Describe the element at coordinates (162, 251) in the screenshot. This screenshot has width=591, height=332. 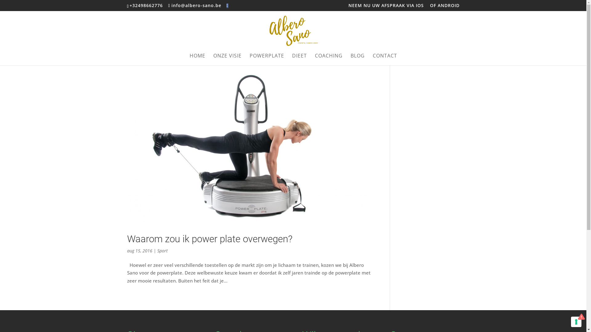
I see `Sport` at that location.